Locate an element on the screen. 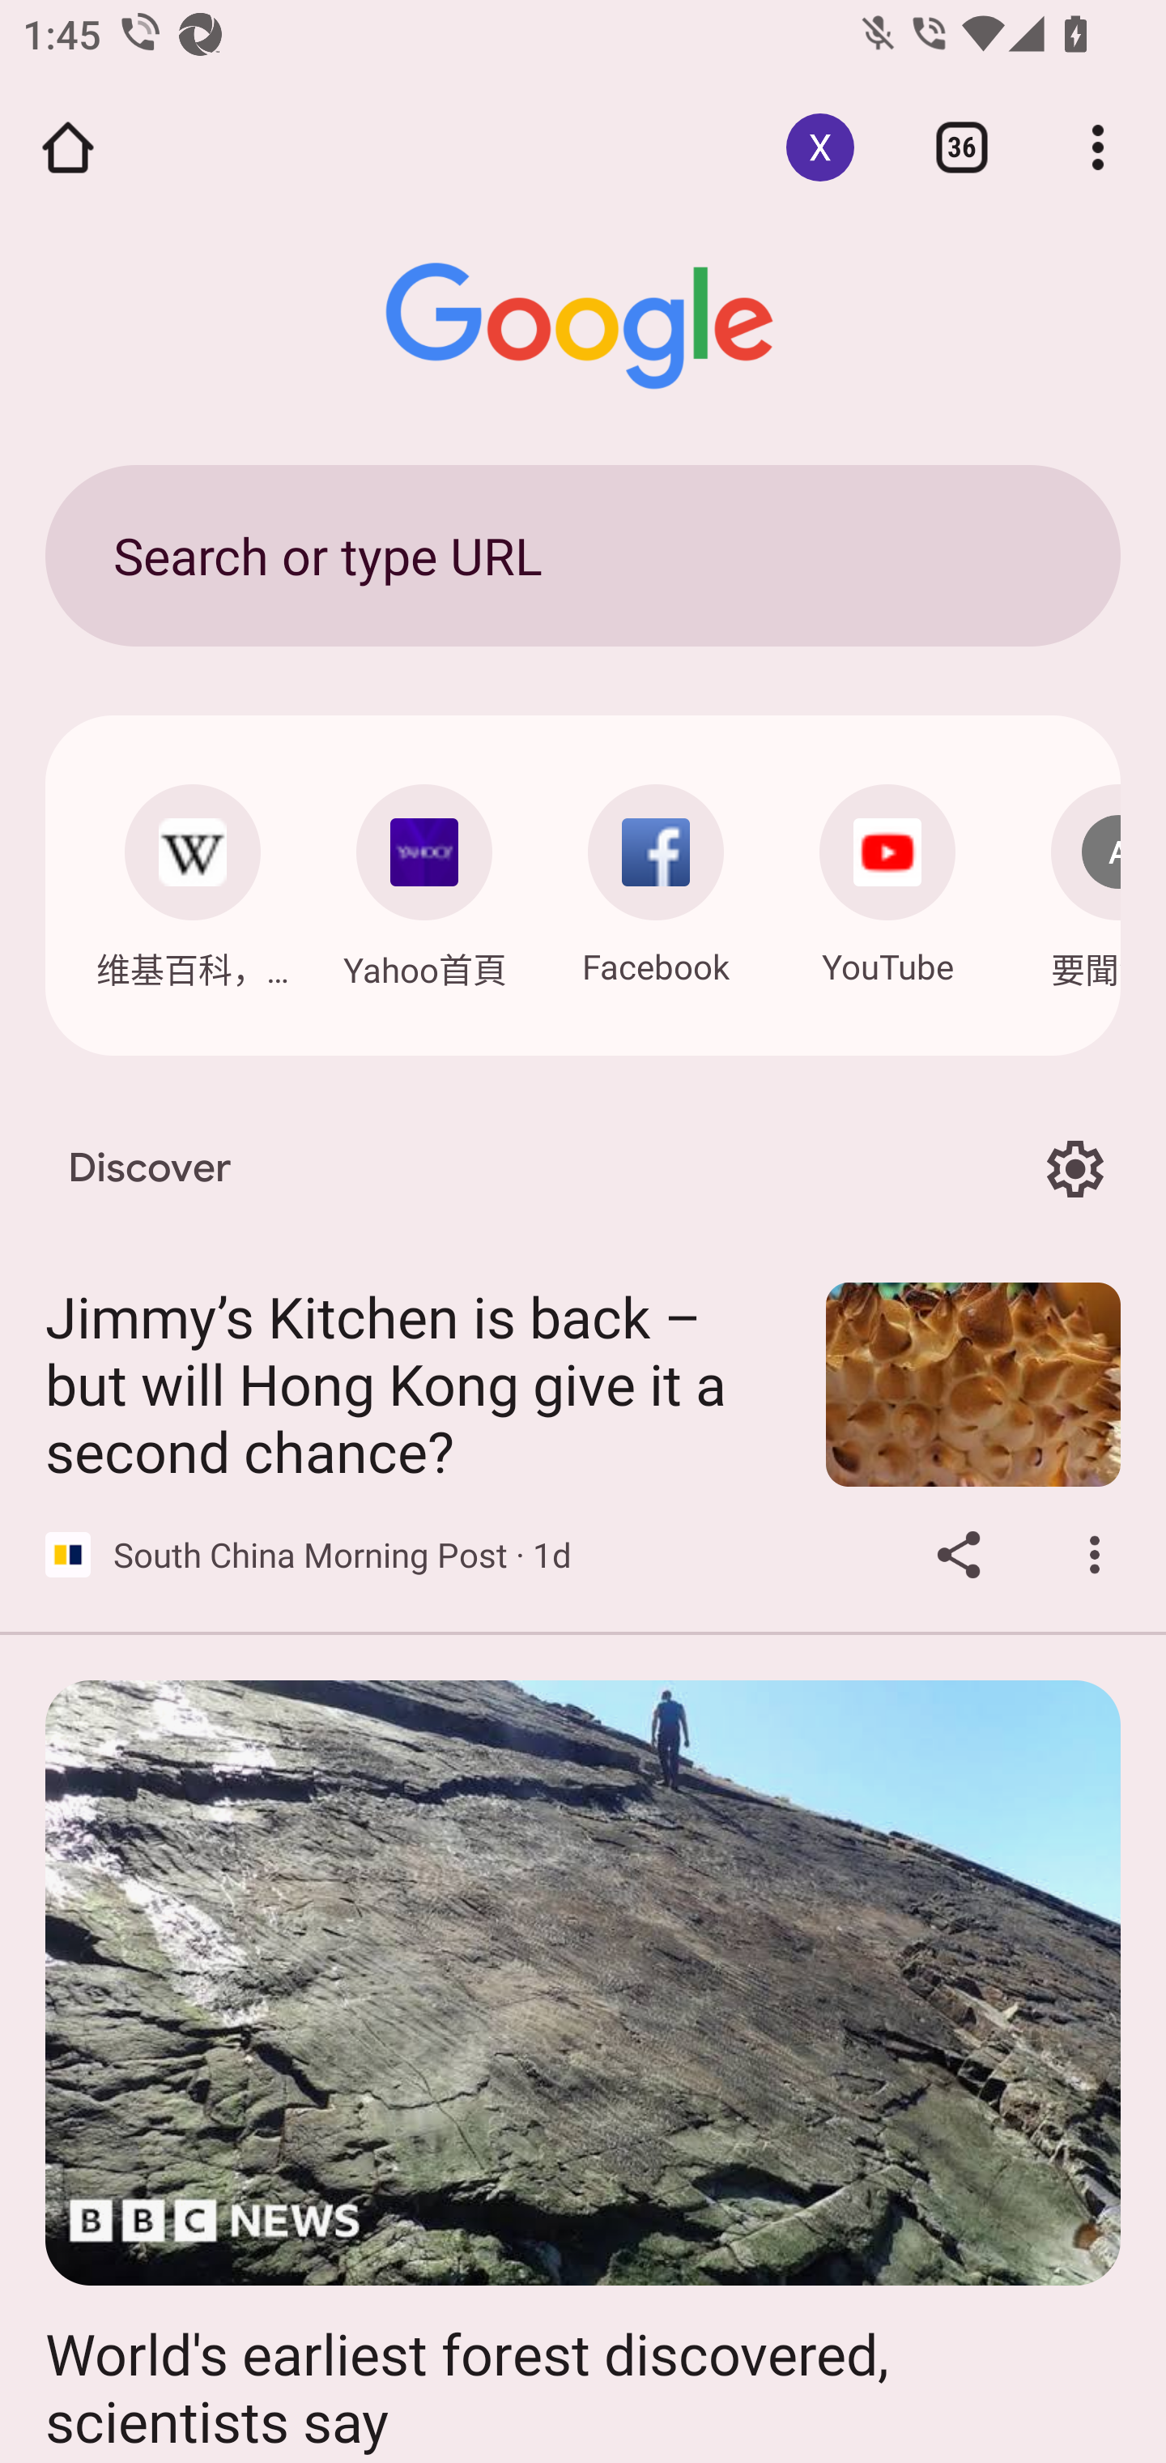  Open the home page is located at coordinates (68, 147).